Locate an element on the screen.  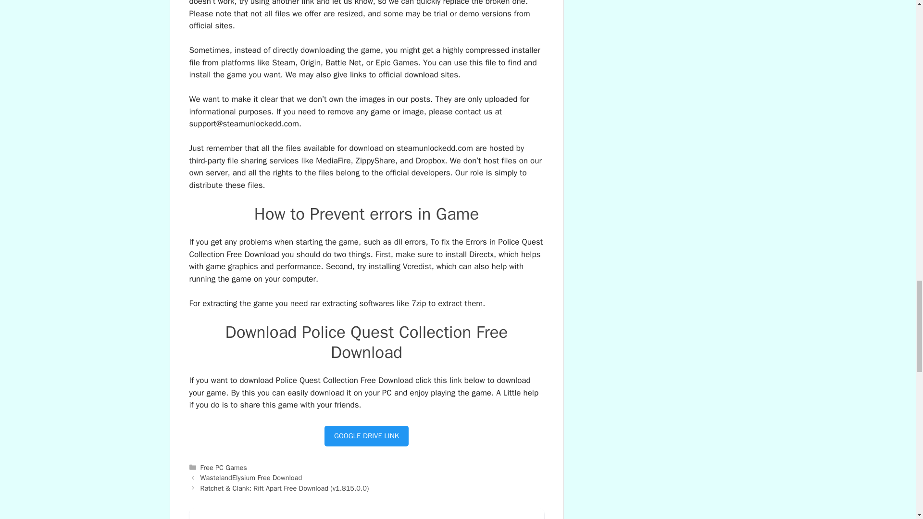
Free PC Games is located at coordinates (224, 467).